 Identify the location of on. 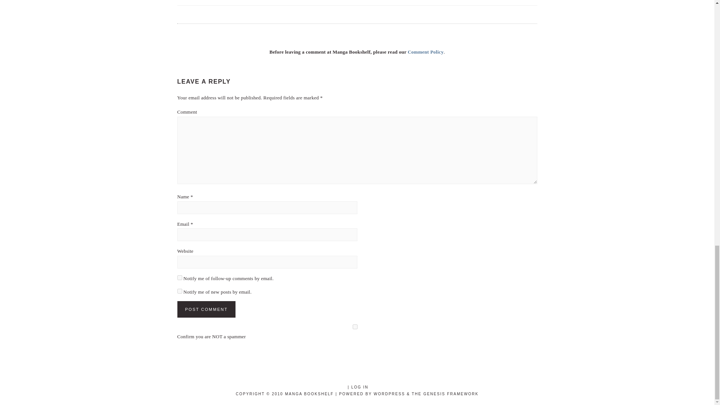
(355, 327).